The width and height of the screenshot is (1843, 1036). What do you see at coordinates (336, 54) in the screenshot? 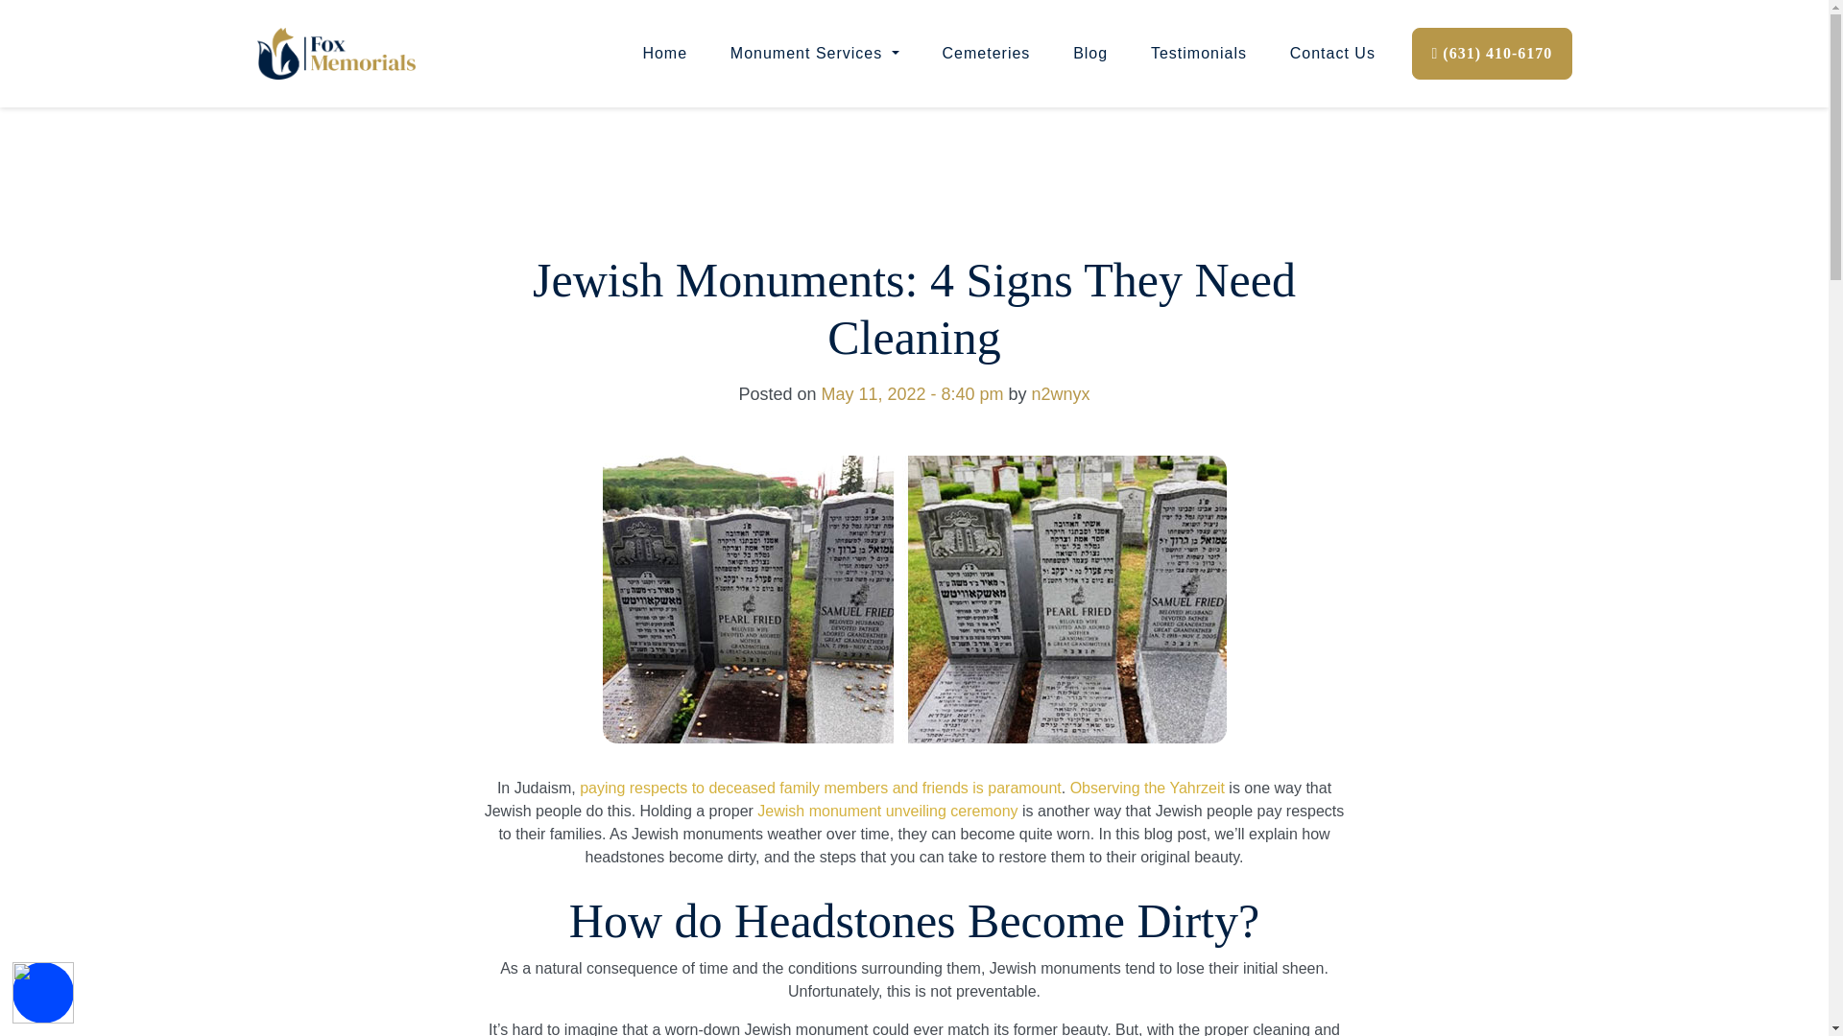
I see `Fox Memorials` at bounding box center [336, 54].